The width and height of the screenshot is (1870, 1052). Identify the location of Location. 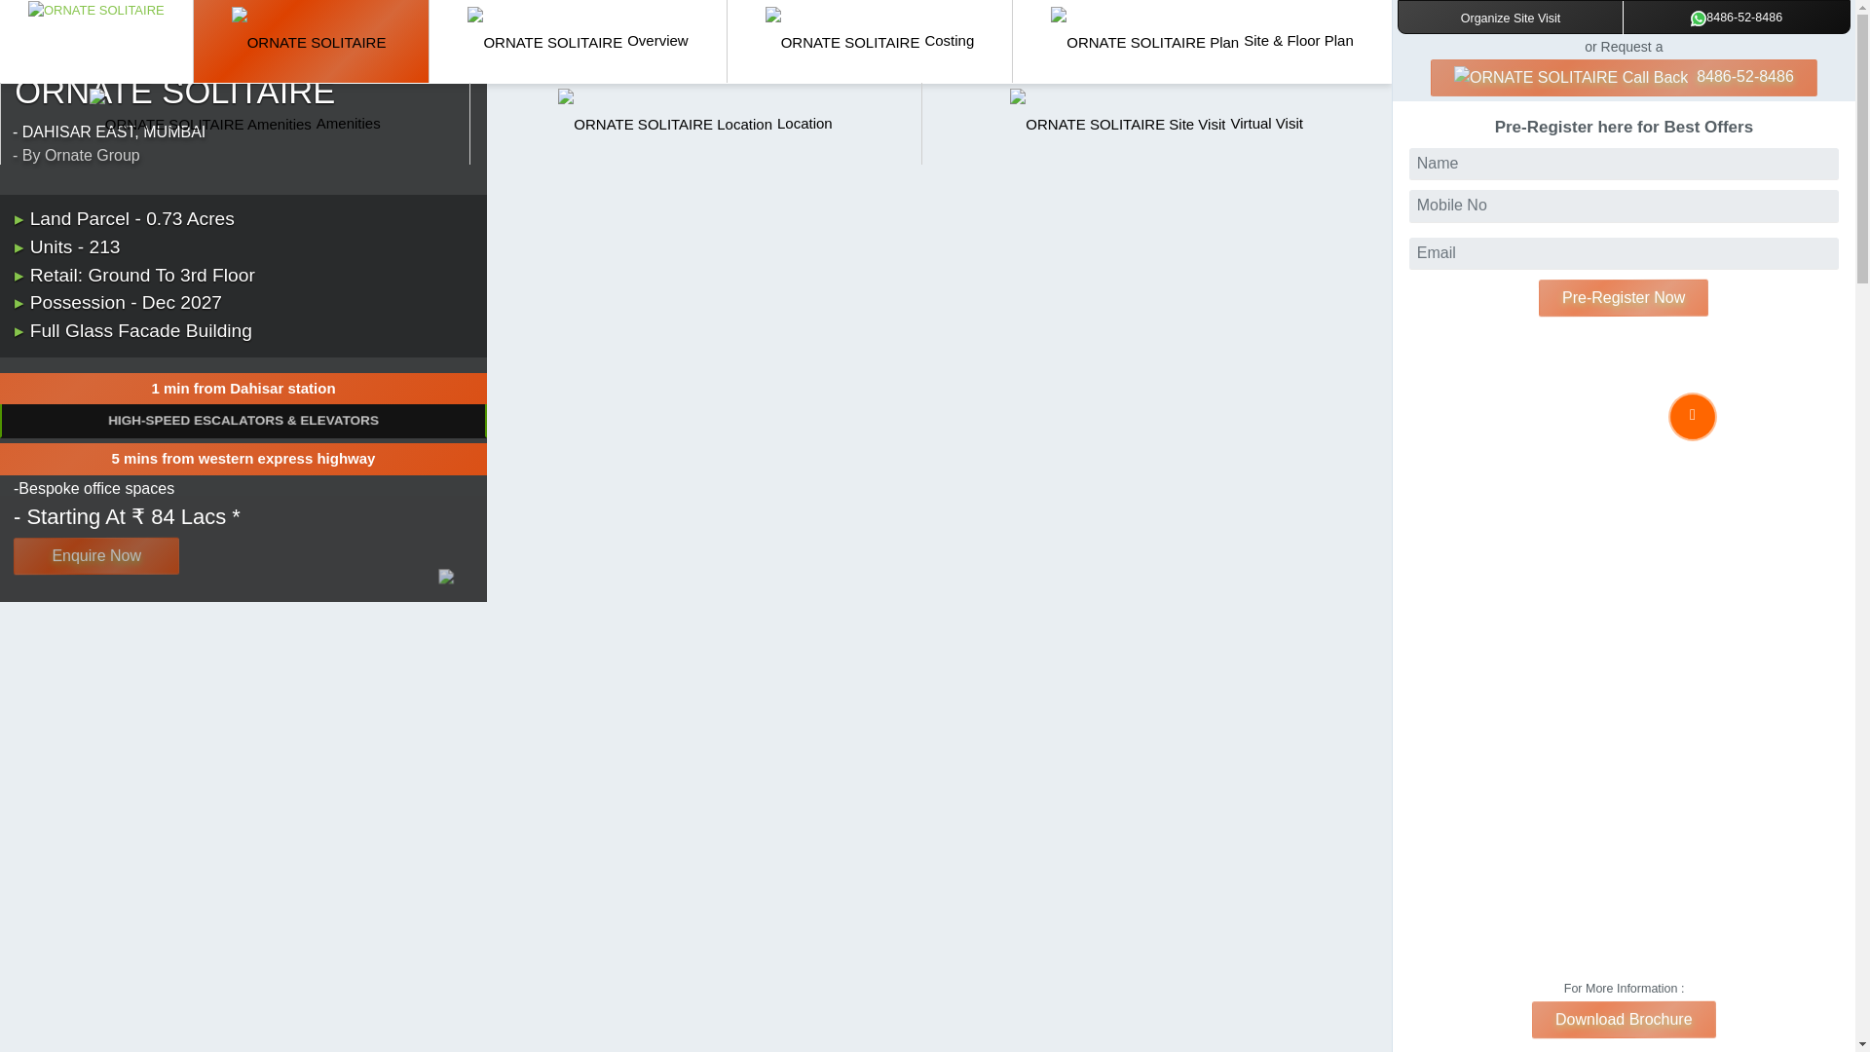
(693, 124).